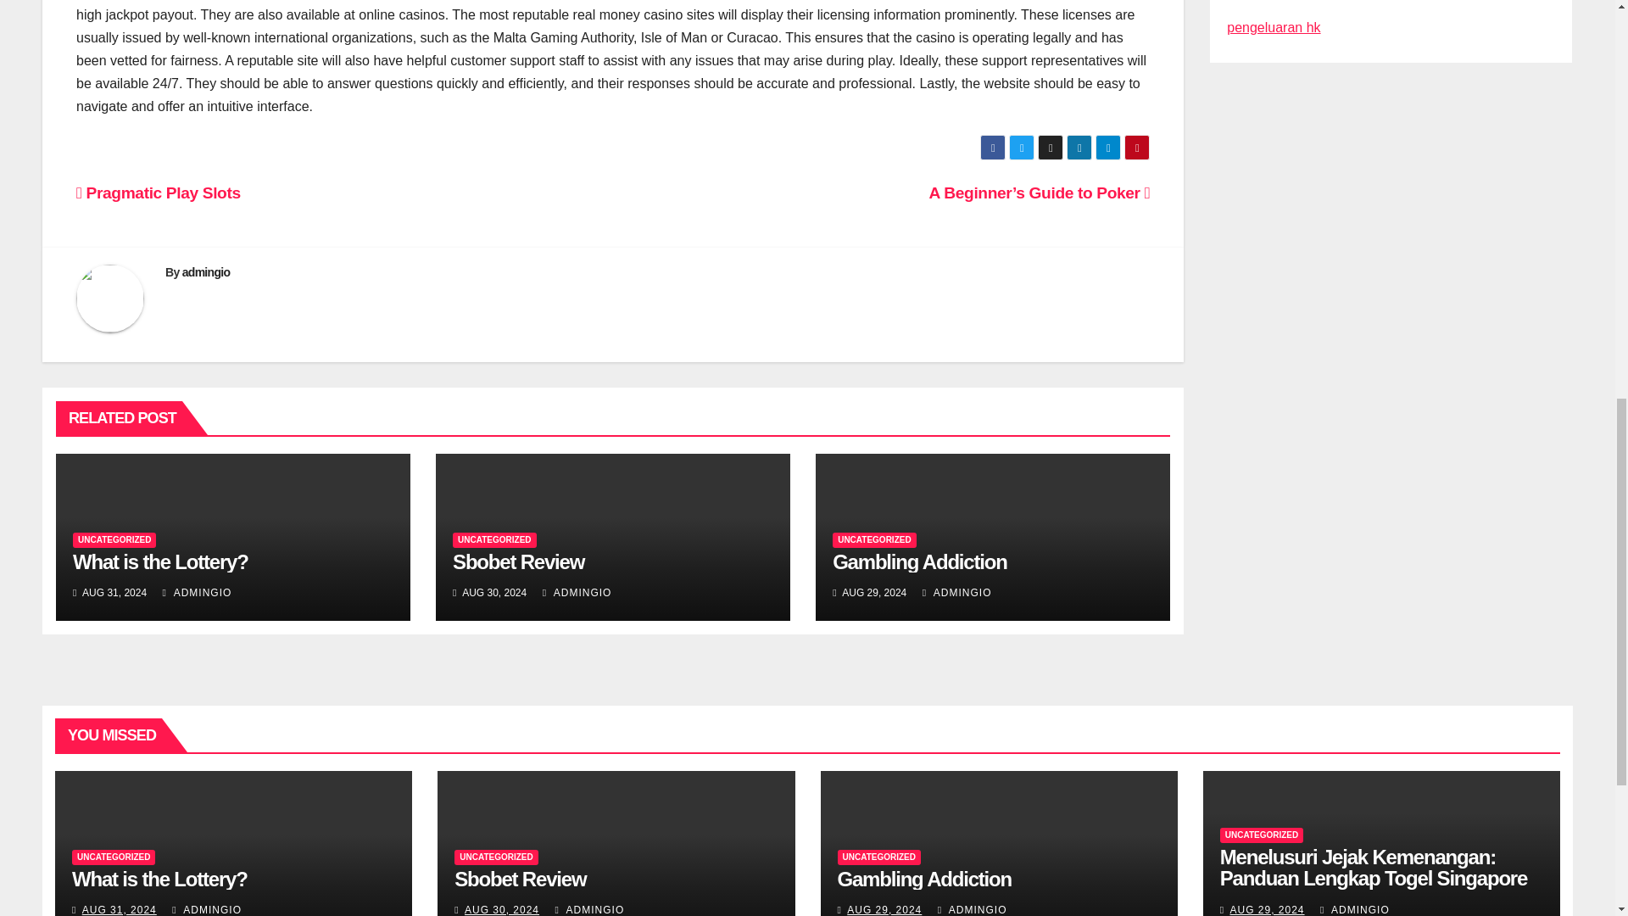  What do you see at coordinates (520, 879) in the screenshot?
I see `Permalink to: Sbobet Review` at bounding box center [520, 879].